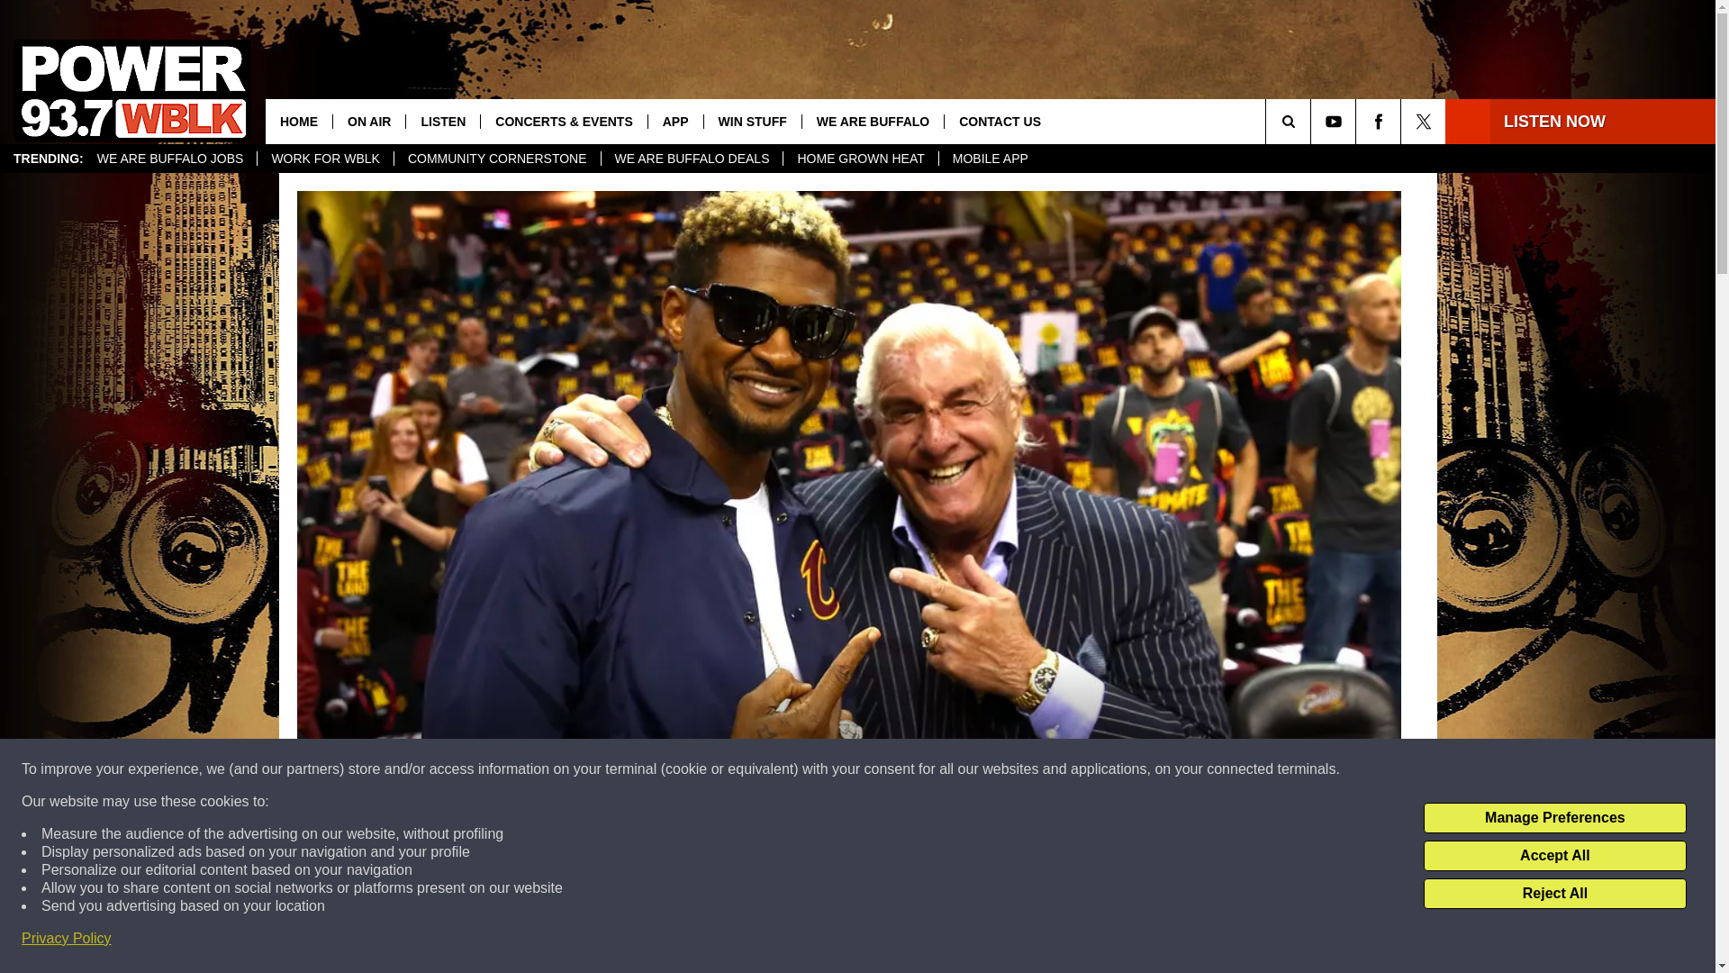  I want to click on Accept All, so click(1554, 856).